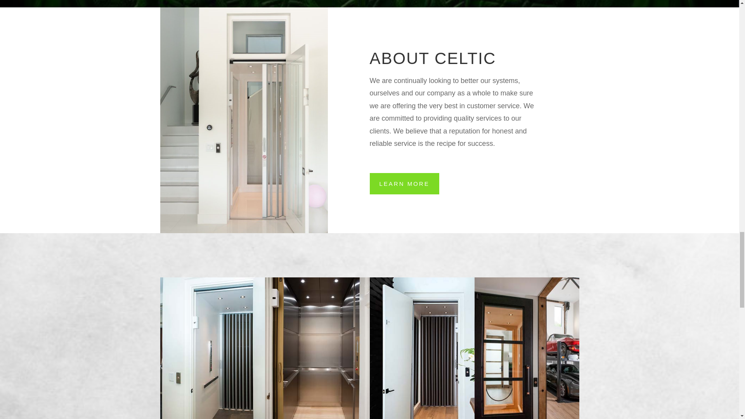  I want to click on Home 7, so click(212, 348).